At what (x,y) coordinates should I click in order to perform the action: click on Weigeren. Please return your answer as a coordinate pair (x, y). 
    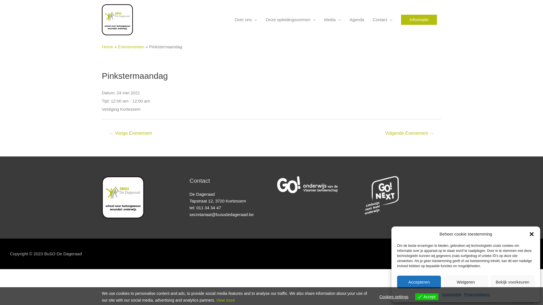
    Looking at the image, I should click on (466, 282).